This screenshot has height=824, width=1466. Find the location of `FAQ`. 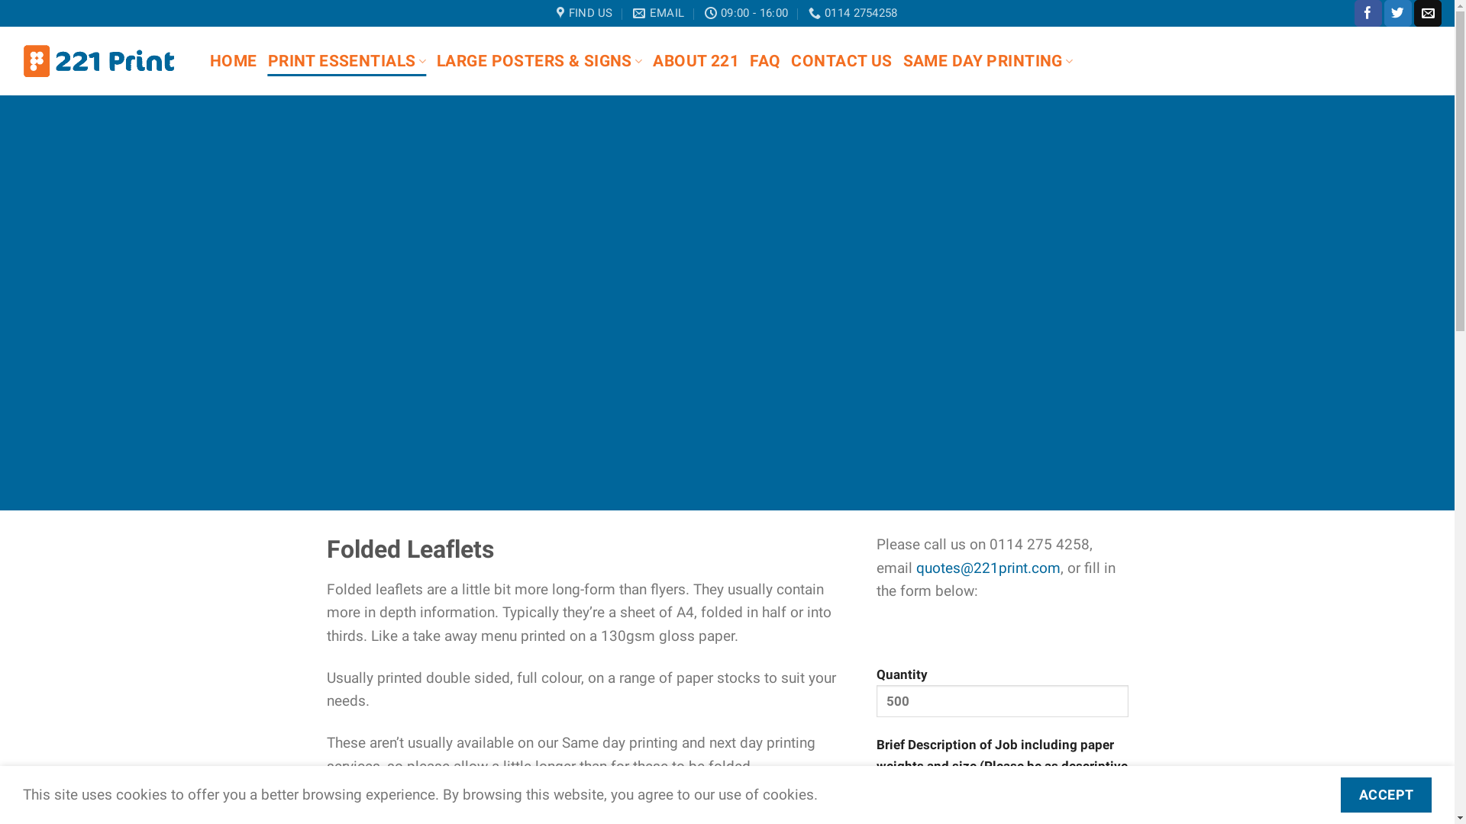

FAQ is located at coordinates (765, 61).